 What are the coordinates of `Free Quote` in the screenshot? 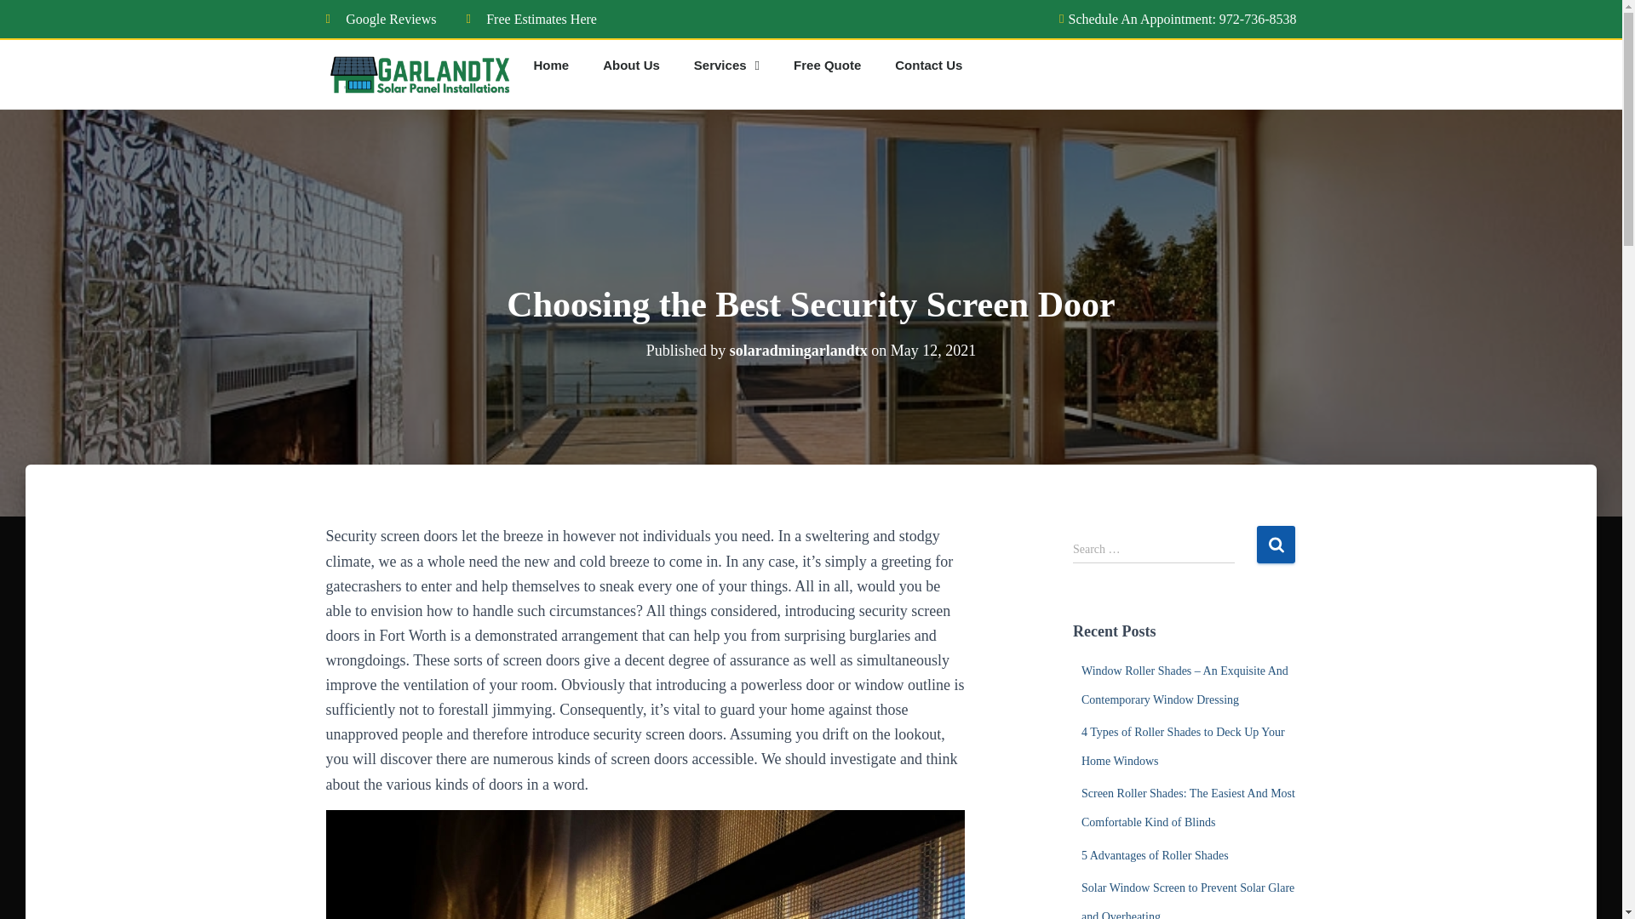 It's located at (828, 65).